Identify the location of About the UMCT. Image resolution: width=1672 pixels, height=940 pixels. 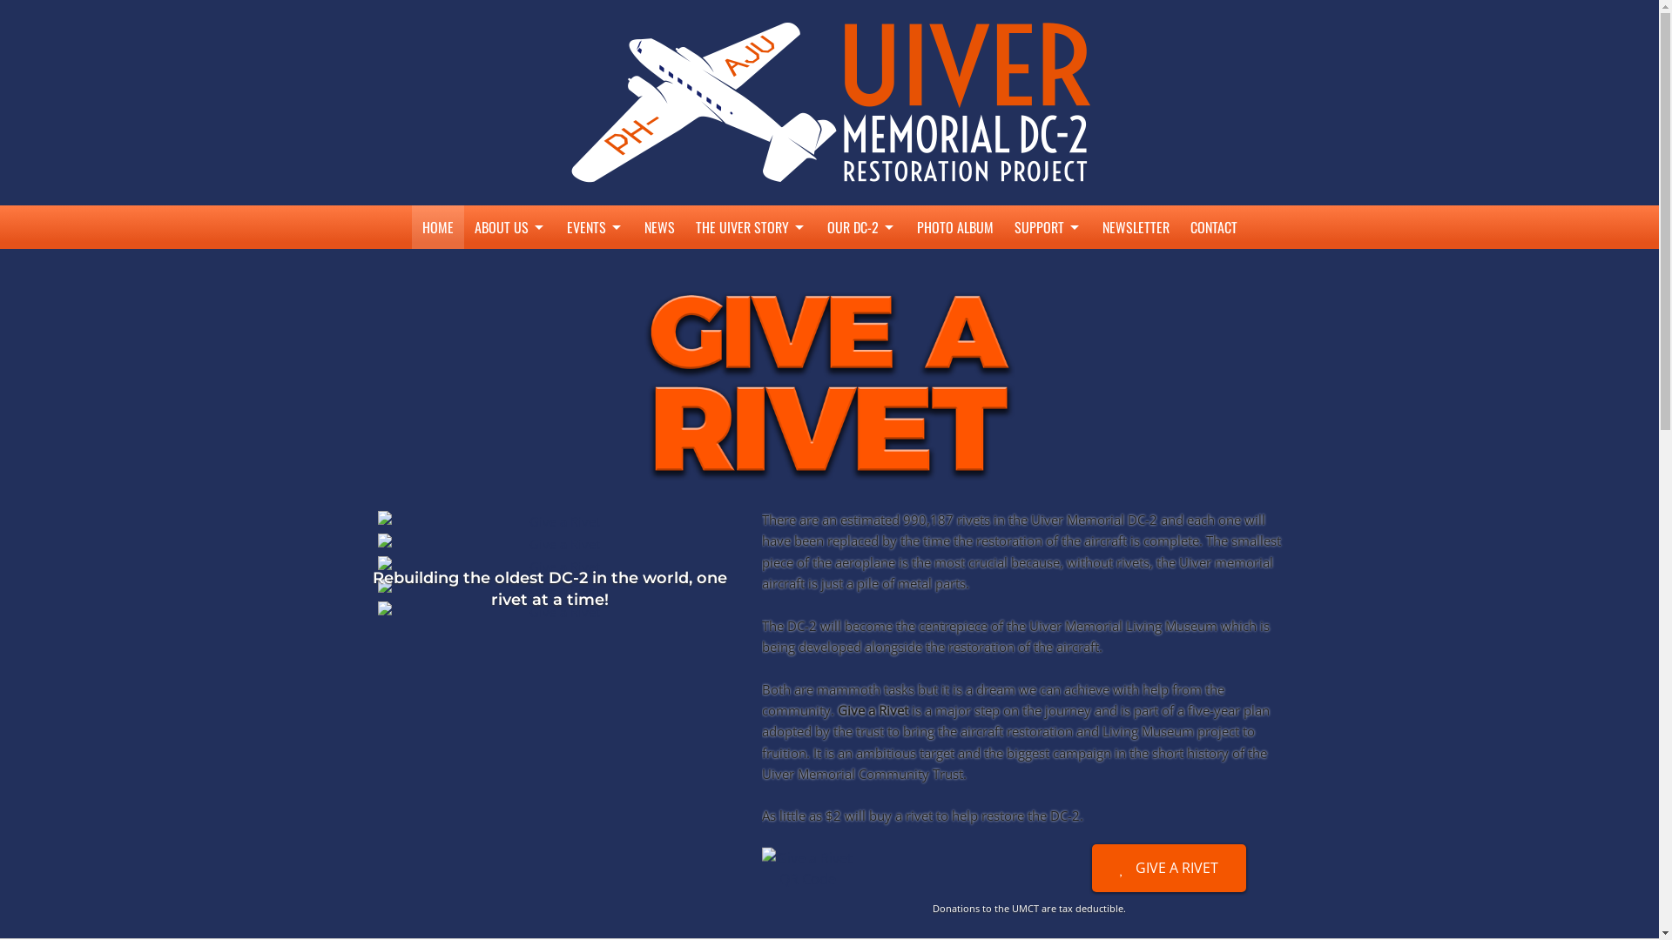
(509, 266).